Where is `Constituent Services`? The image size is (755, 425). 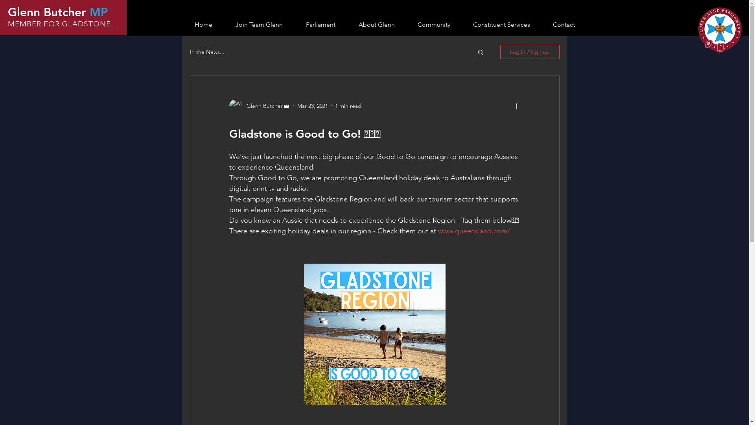 Constituent Services is located at coordinates (502, 25).